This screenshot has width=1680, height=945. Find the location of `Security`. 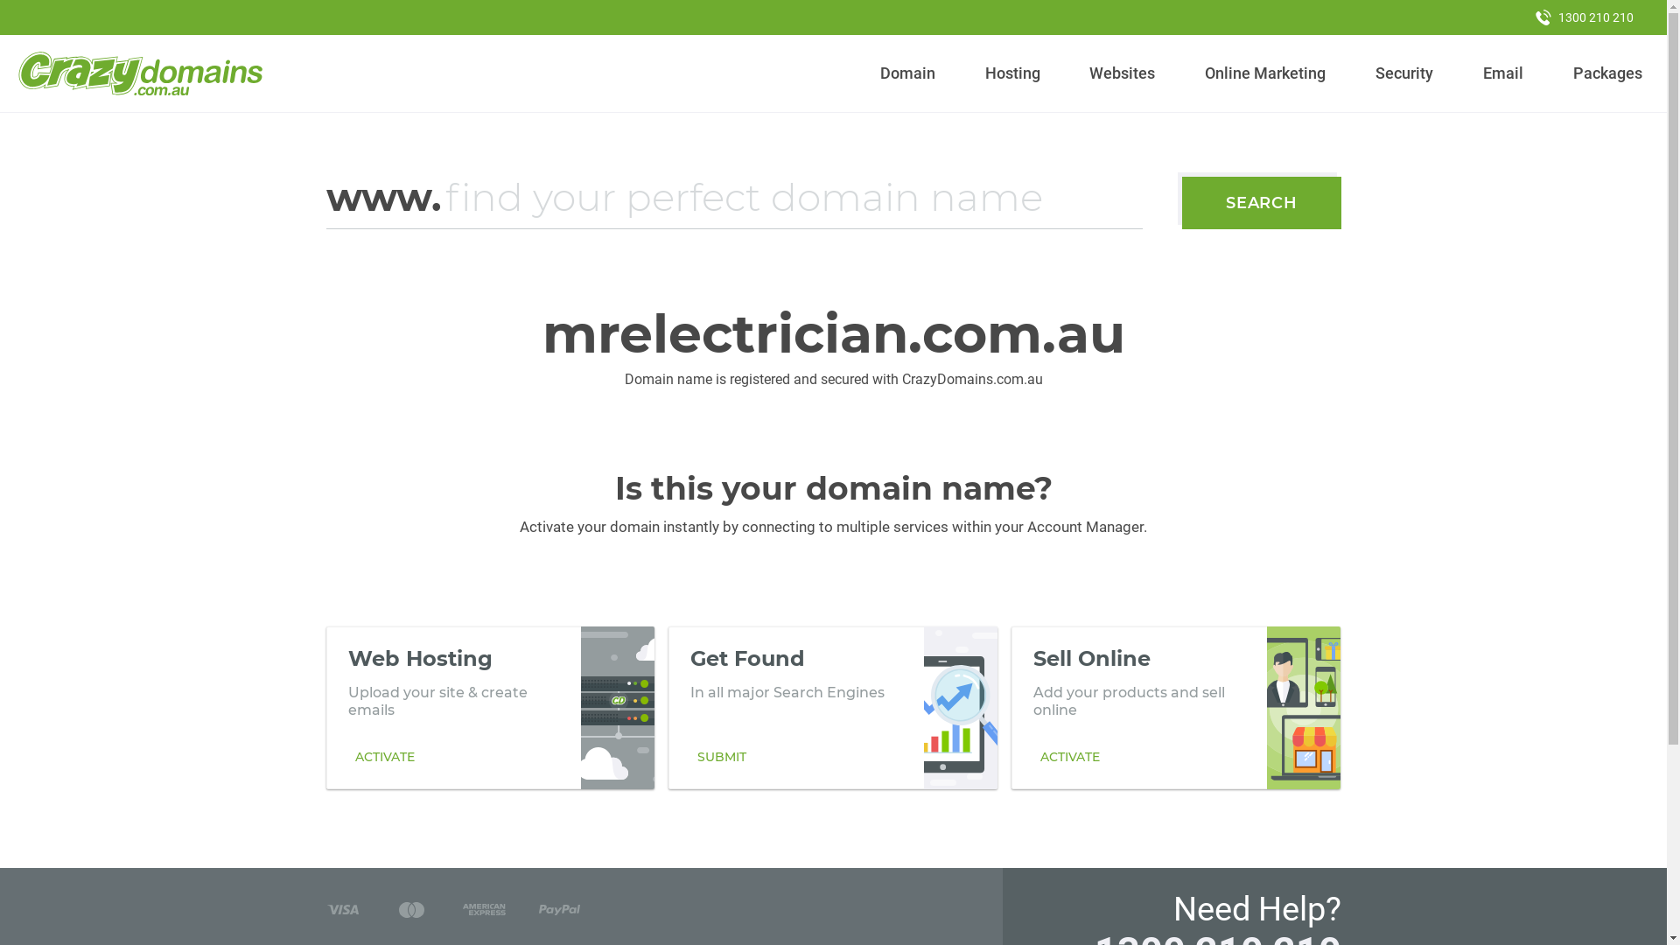

Security is located at coordinates (1405, 73).